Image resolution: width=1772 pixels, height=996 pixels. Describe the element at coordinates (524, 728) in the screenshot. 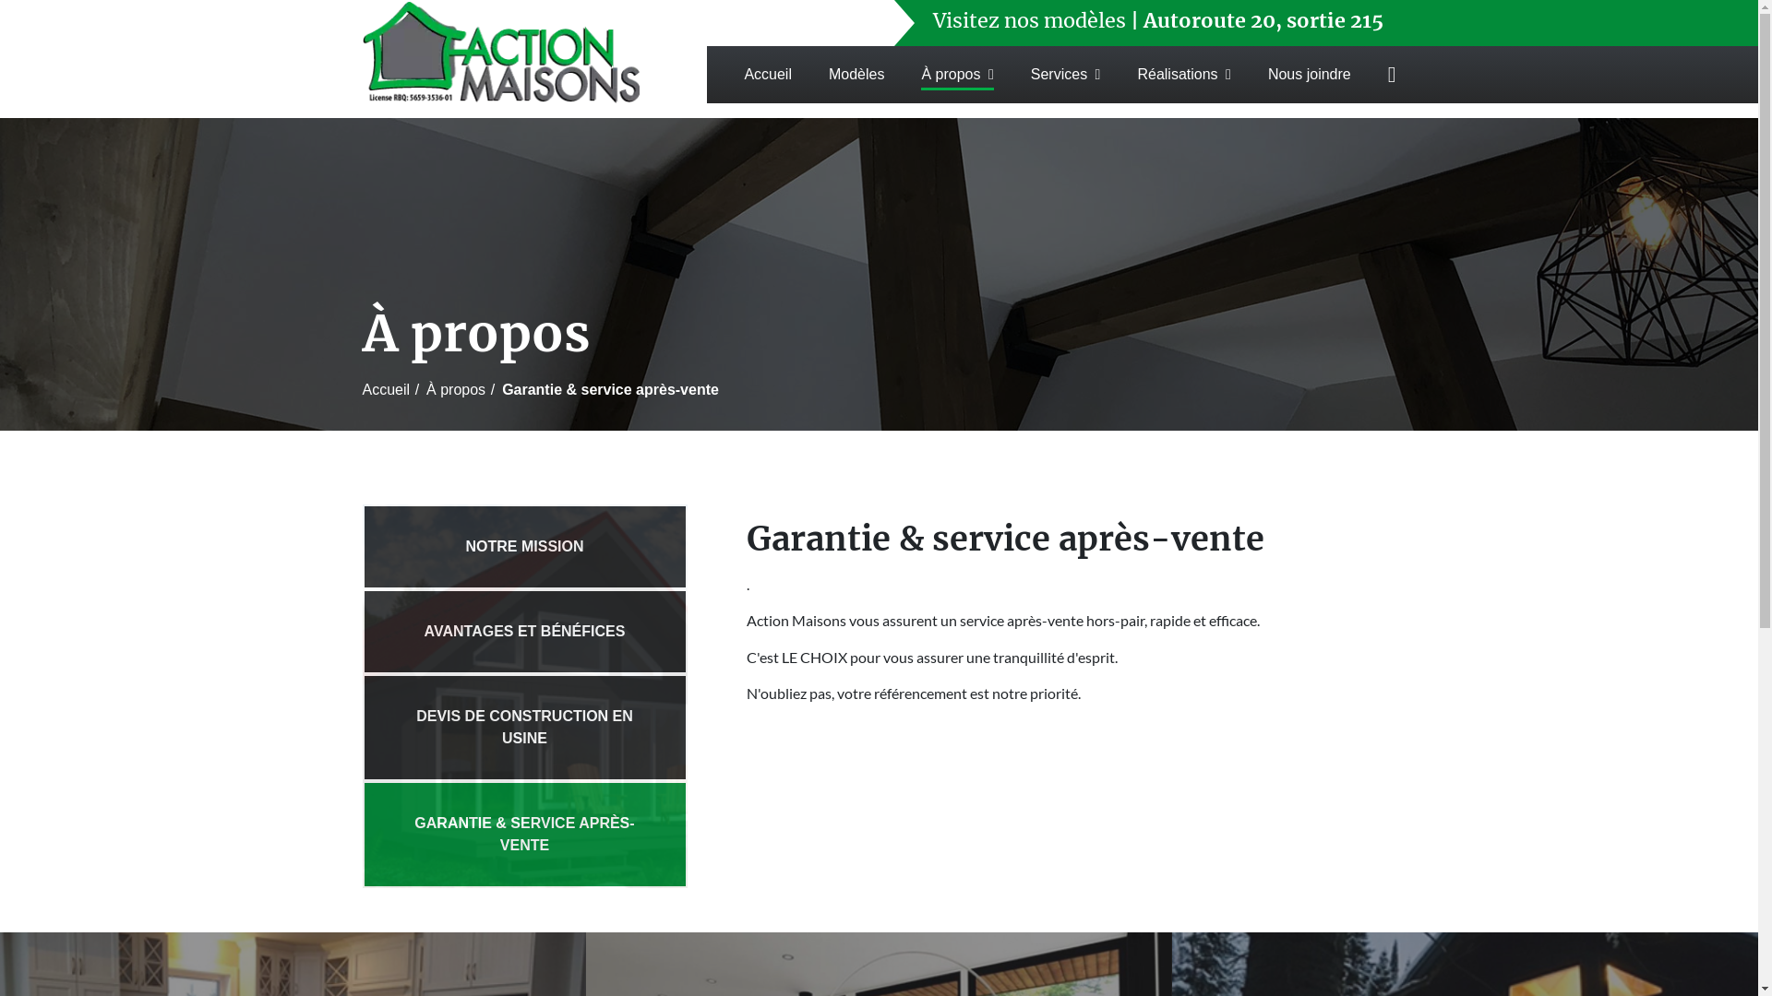

I see `DEVIS DE CONSTRUCTION EN USINE` at that location.